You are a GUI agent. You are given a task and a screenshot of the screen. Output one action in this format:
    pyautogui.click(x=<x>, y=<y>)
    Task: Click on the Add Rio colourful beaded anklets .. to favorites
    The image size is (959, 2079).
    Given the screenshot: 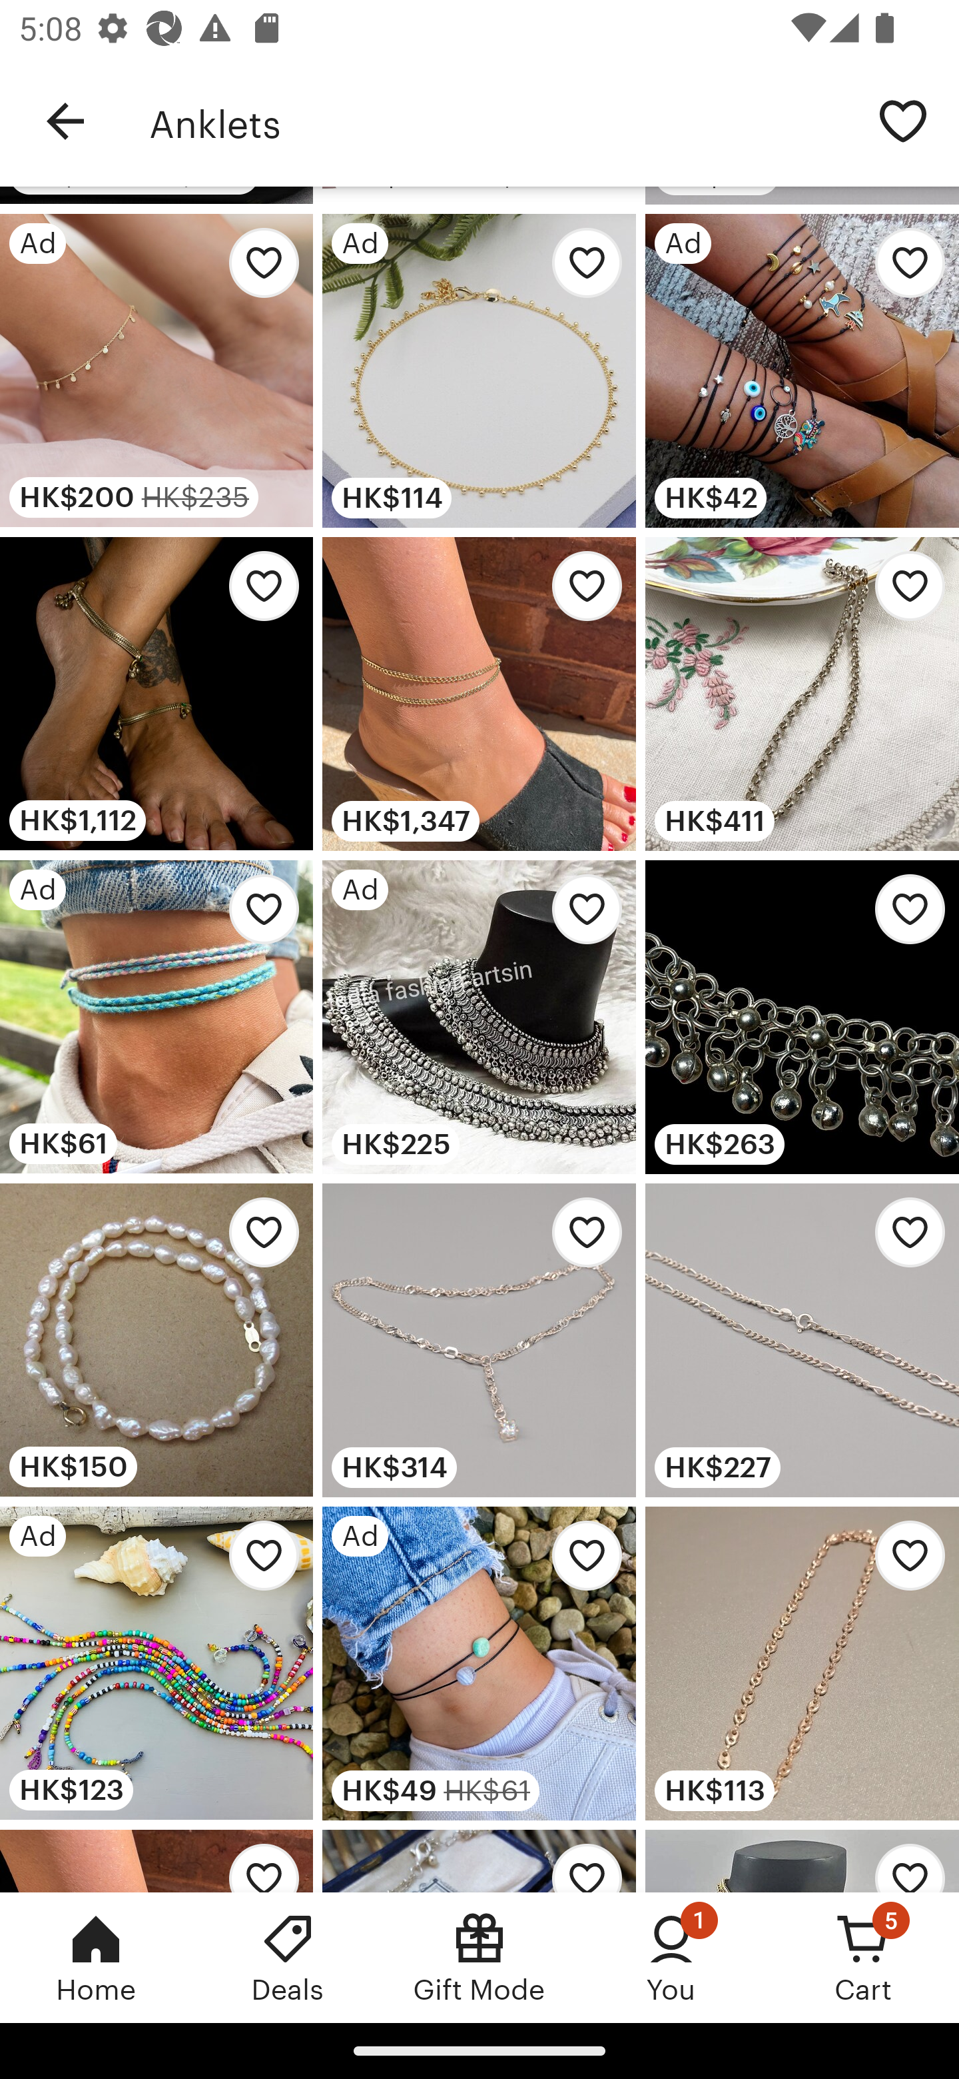 What is the action you would take?
    pyautogui.click(x=257, y=1563)
    